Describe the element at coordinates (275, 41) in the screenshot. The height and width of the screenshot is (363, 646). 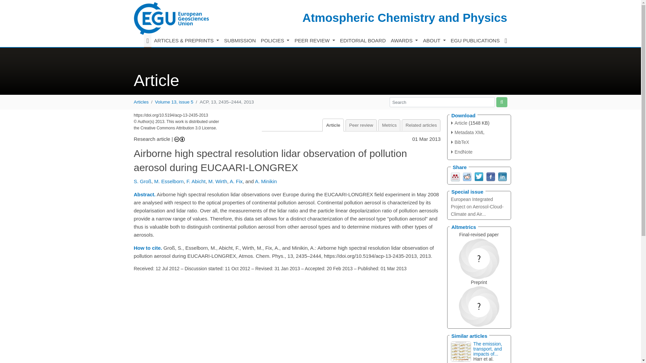
I see `POLICIES` at that location.